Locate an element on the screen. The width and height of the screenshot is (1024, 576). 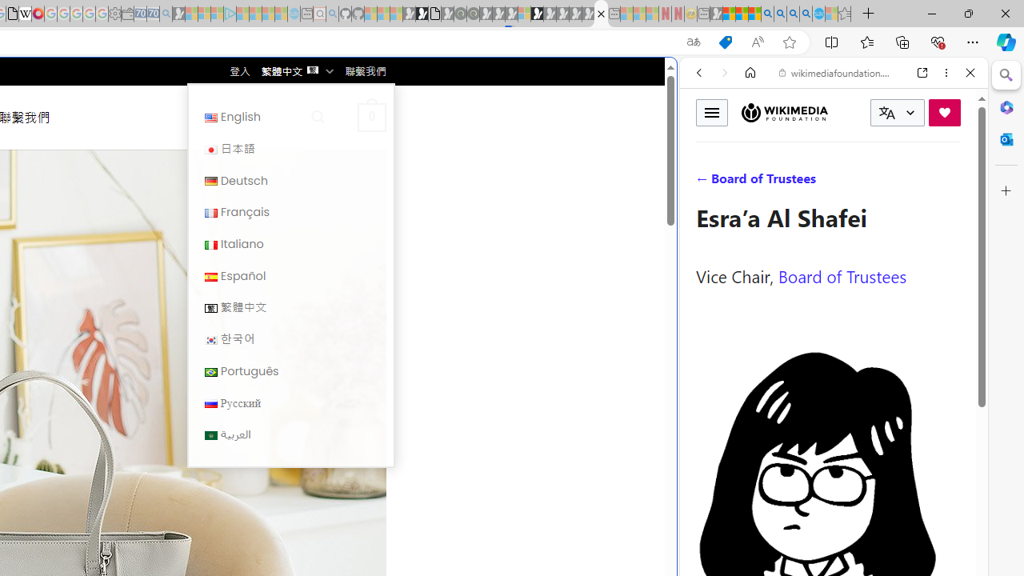
Bing AI - Search is located at coordinates (767, 14).